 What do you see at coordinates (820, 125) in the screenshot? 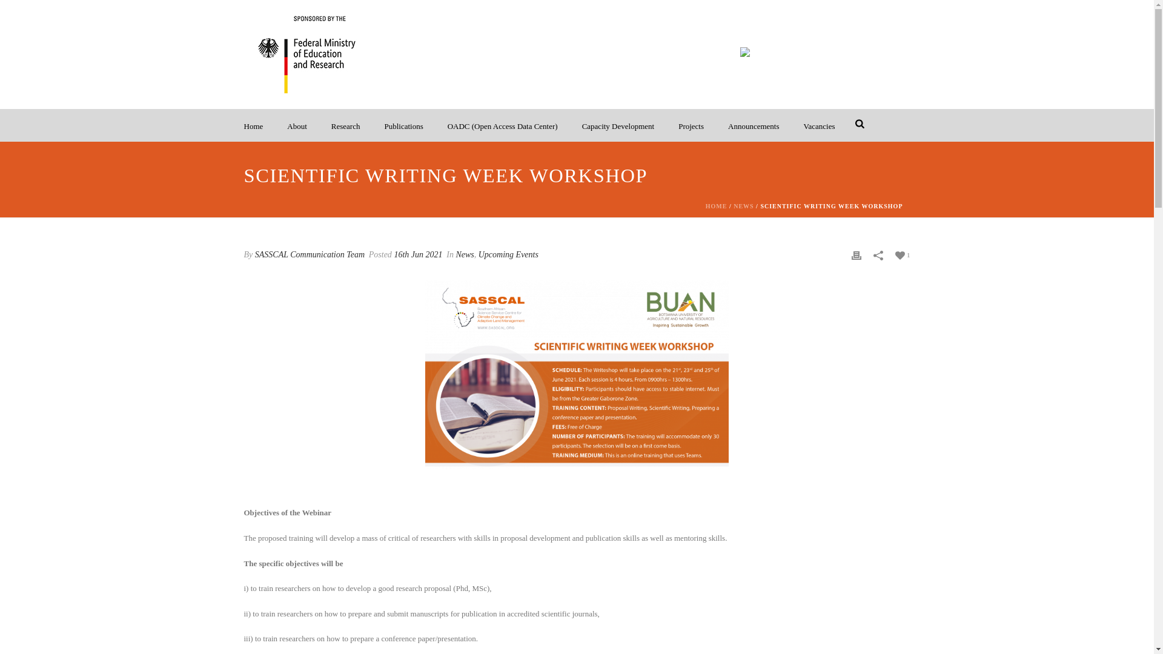
I see `Vacancies` at bounding box center [820, 125].